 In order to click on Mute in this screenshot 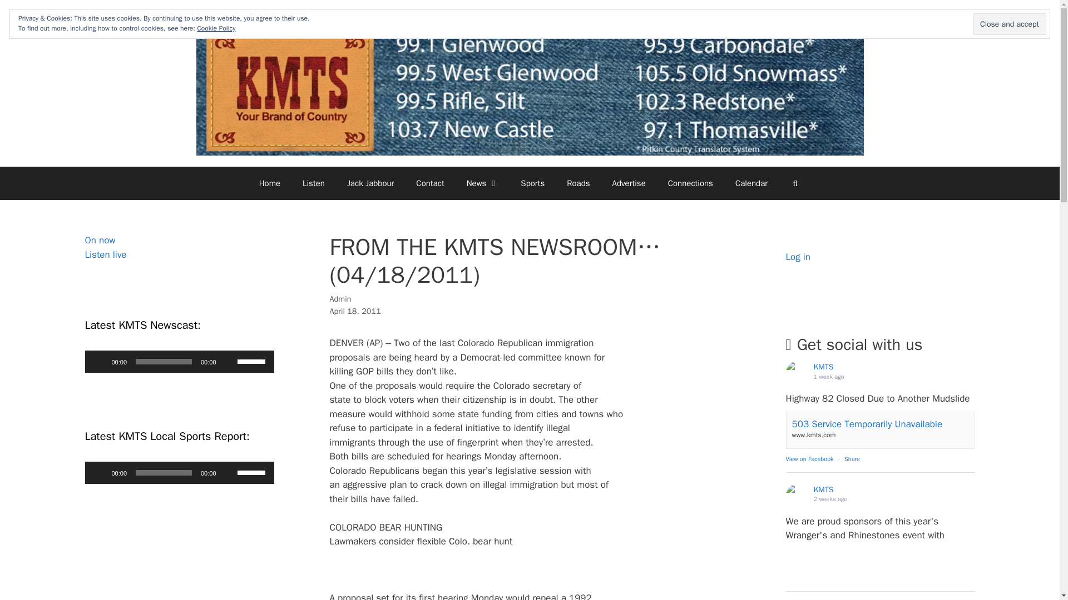, I will do `click(228, 472)`.